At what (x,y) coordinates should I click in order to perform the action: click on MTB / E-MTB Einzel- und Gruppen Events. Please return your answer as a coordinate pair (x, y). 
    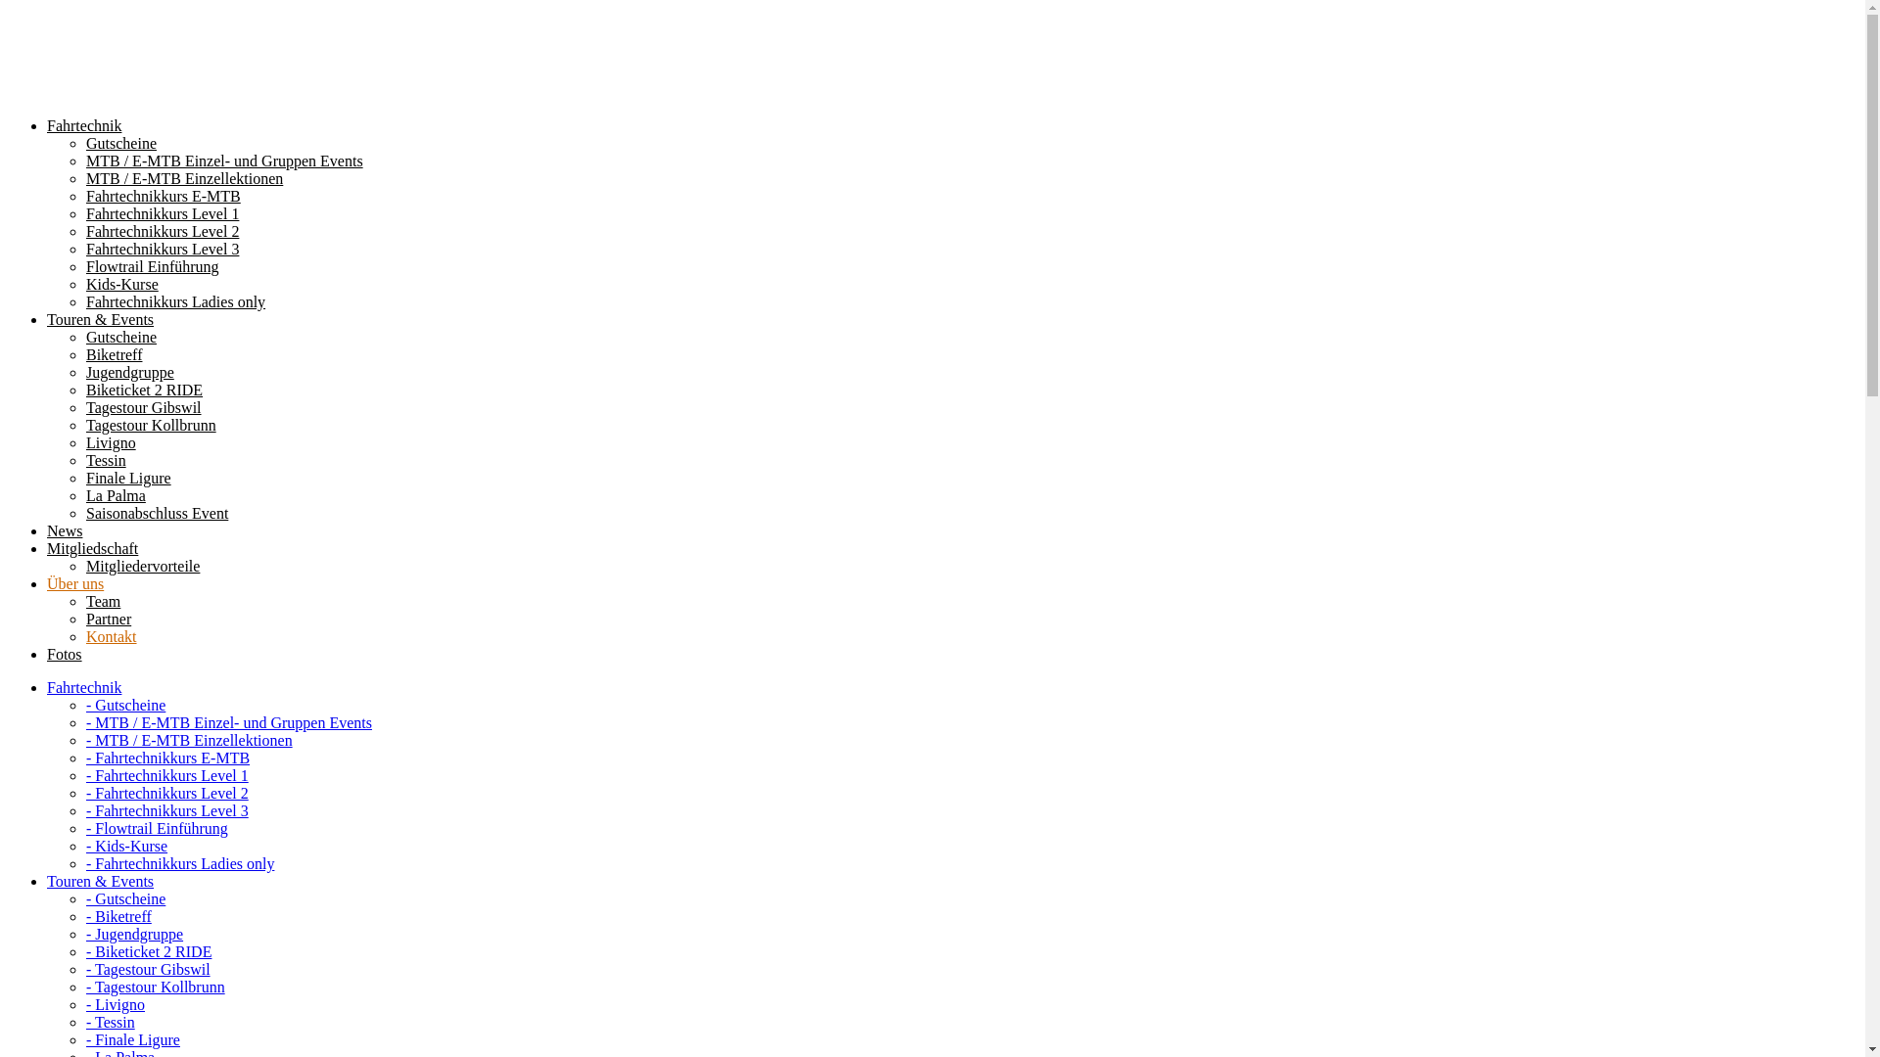
    Looking at the image, I should click on (225, 161).